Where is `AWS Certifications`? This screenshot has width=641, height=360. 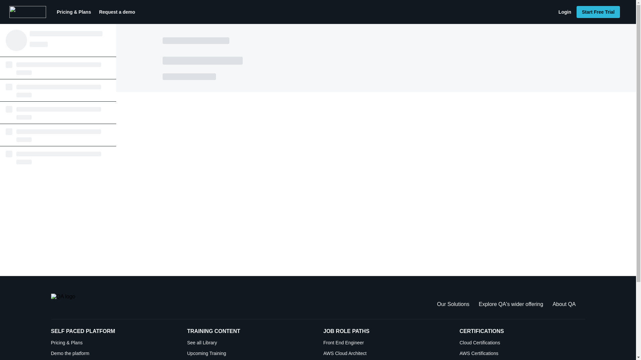 AWS Certifications is located at coordinates (522, 353).